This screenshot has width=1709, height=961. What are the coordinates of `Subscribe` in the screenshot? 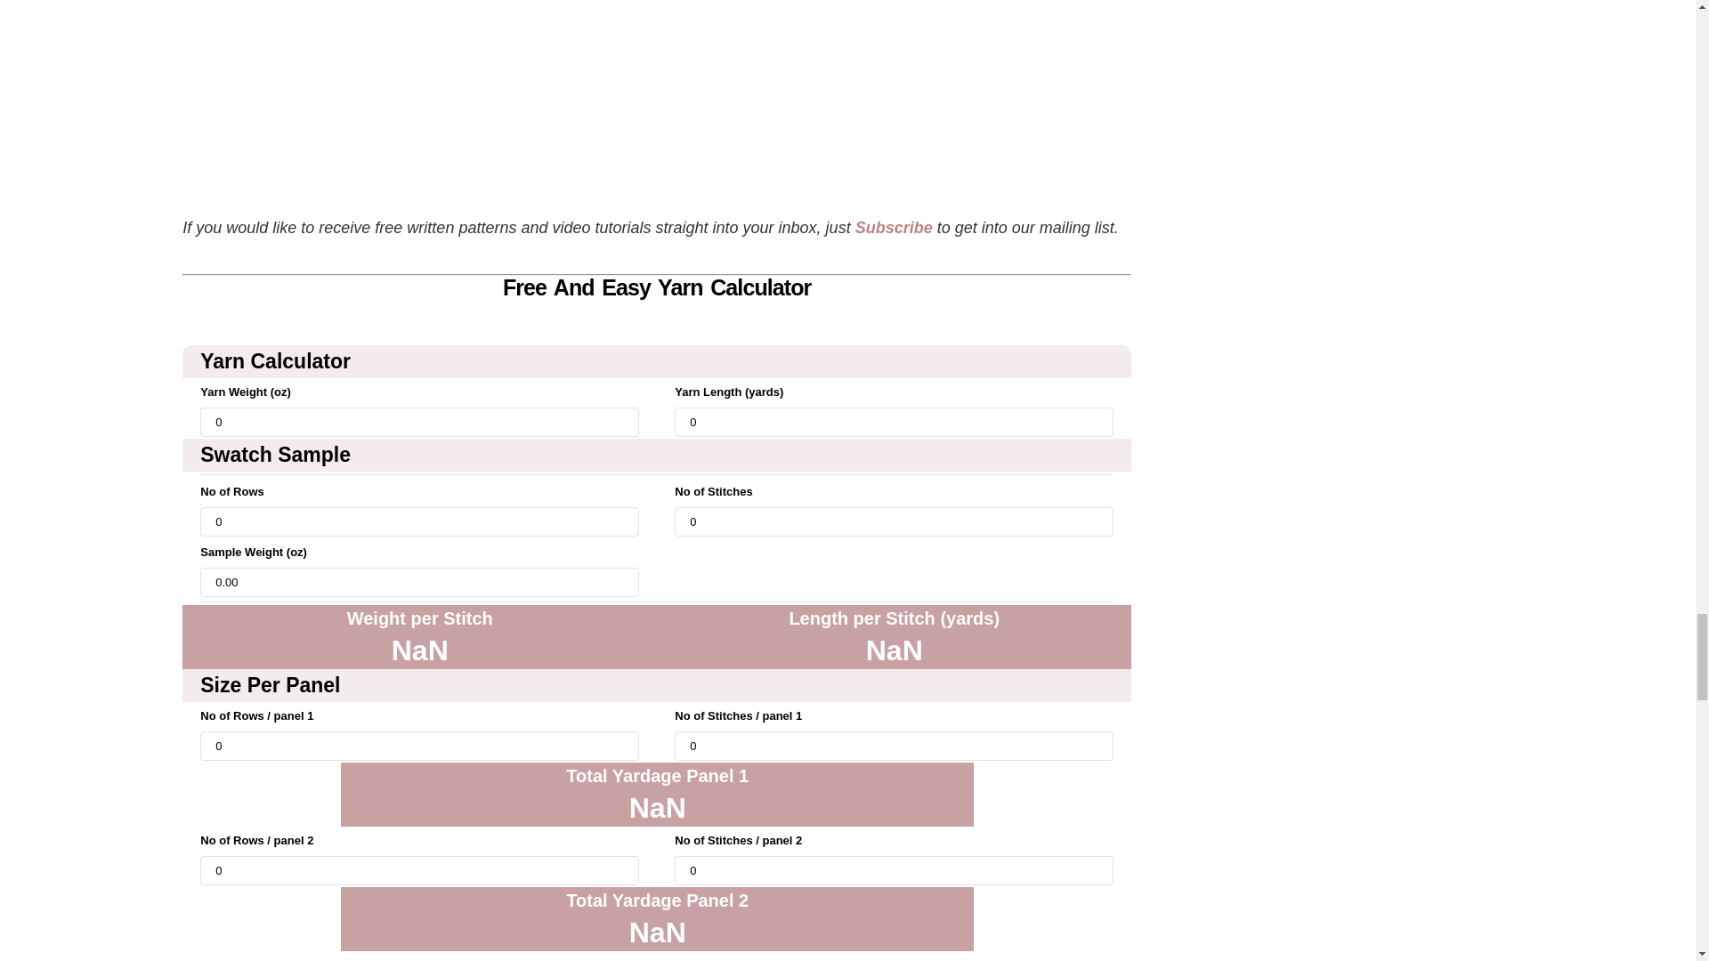 It's located at (894, 228).